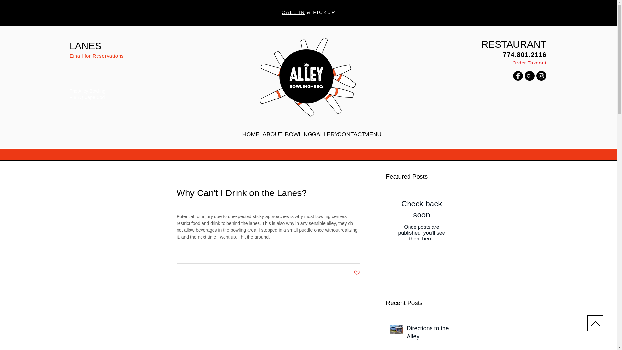 This screenshot has height=350, width=622. What do you see at coordinates (529, 62) in the screenshot?
I see `Order Takeout` at bounding box center [529, 62].